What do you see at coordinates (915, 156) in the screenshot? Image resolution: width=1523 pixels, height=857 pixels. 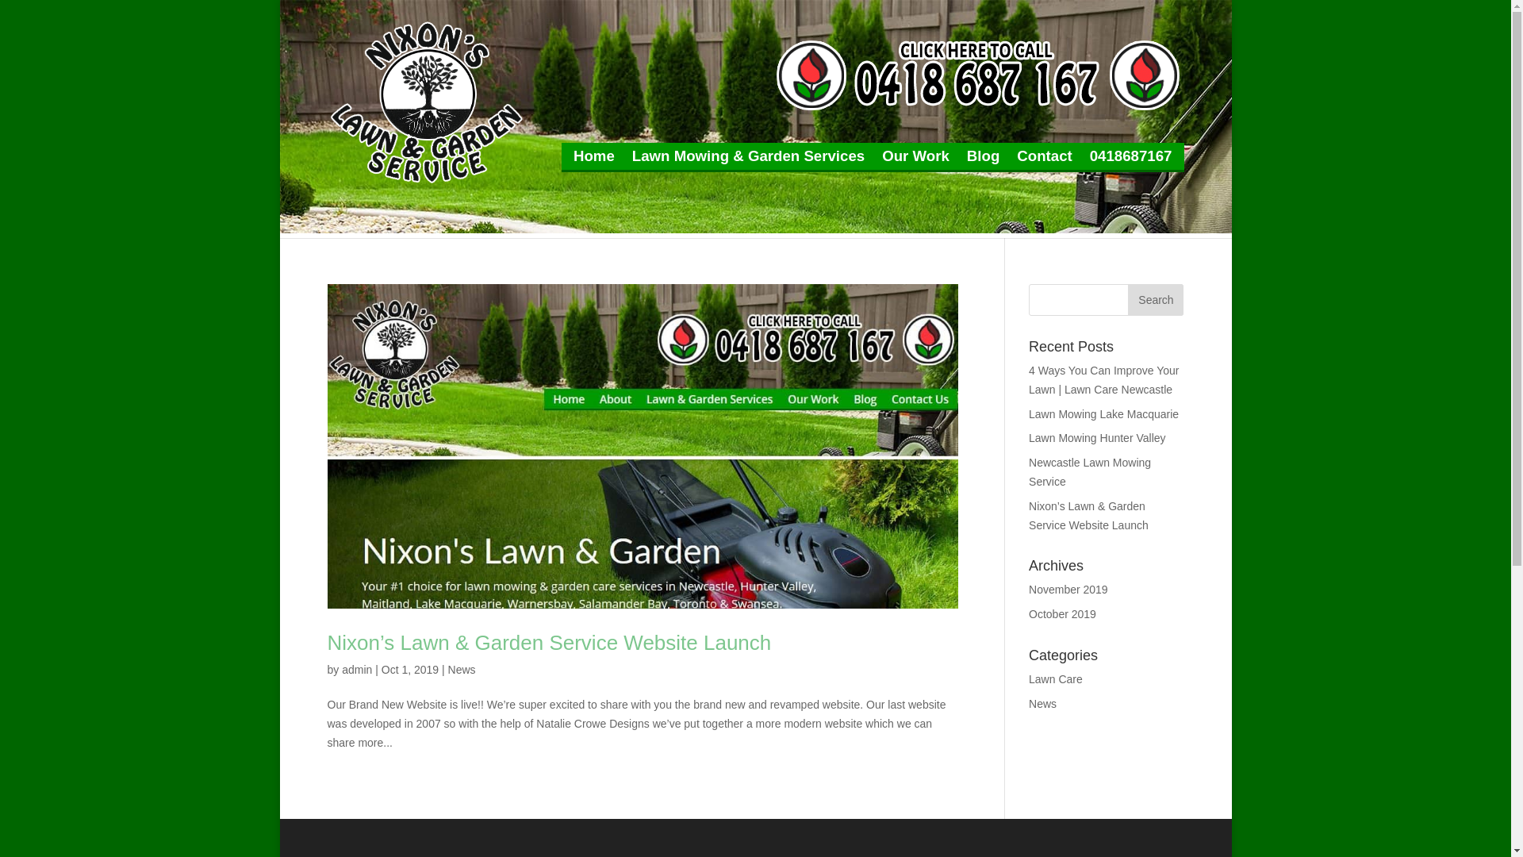 I see `Our Work` at bounding box center [915, 156].